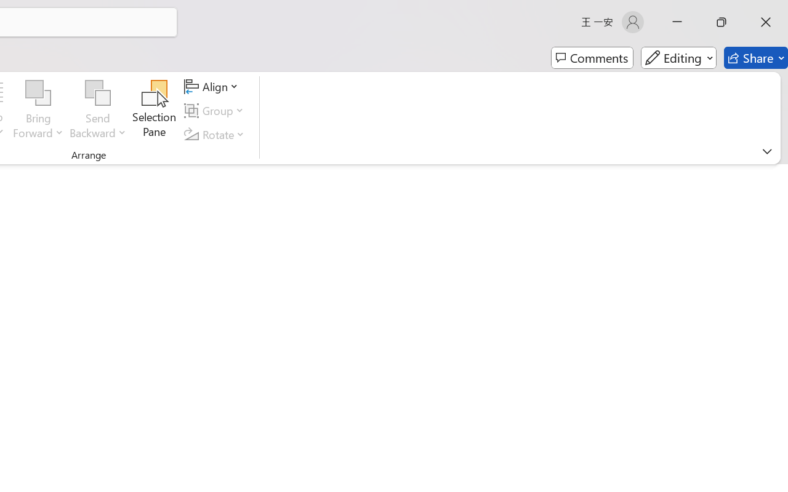 The height and width of the screenshot is (492, 788). What do you see at coordinates (678, 58) in the screenshot?
I see `Editing` at bounding box center [678, 58].